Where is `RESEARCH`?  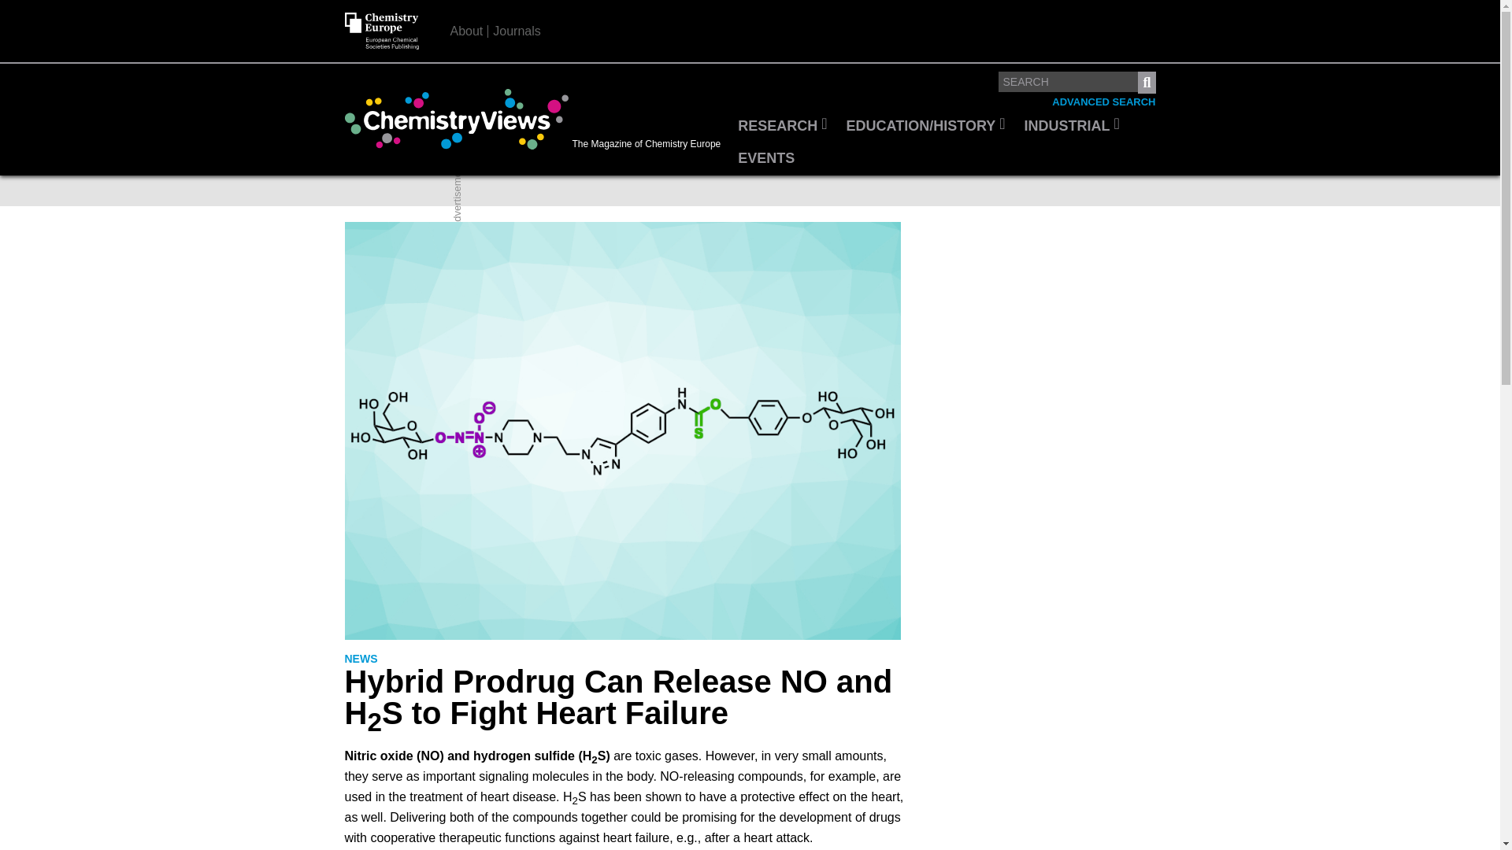 RESEARCH is located at coordinates (782, 127).